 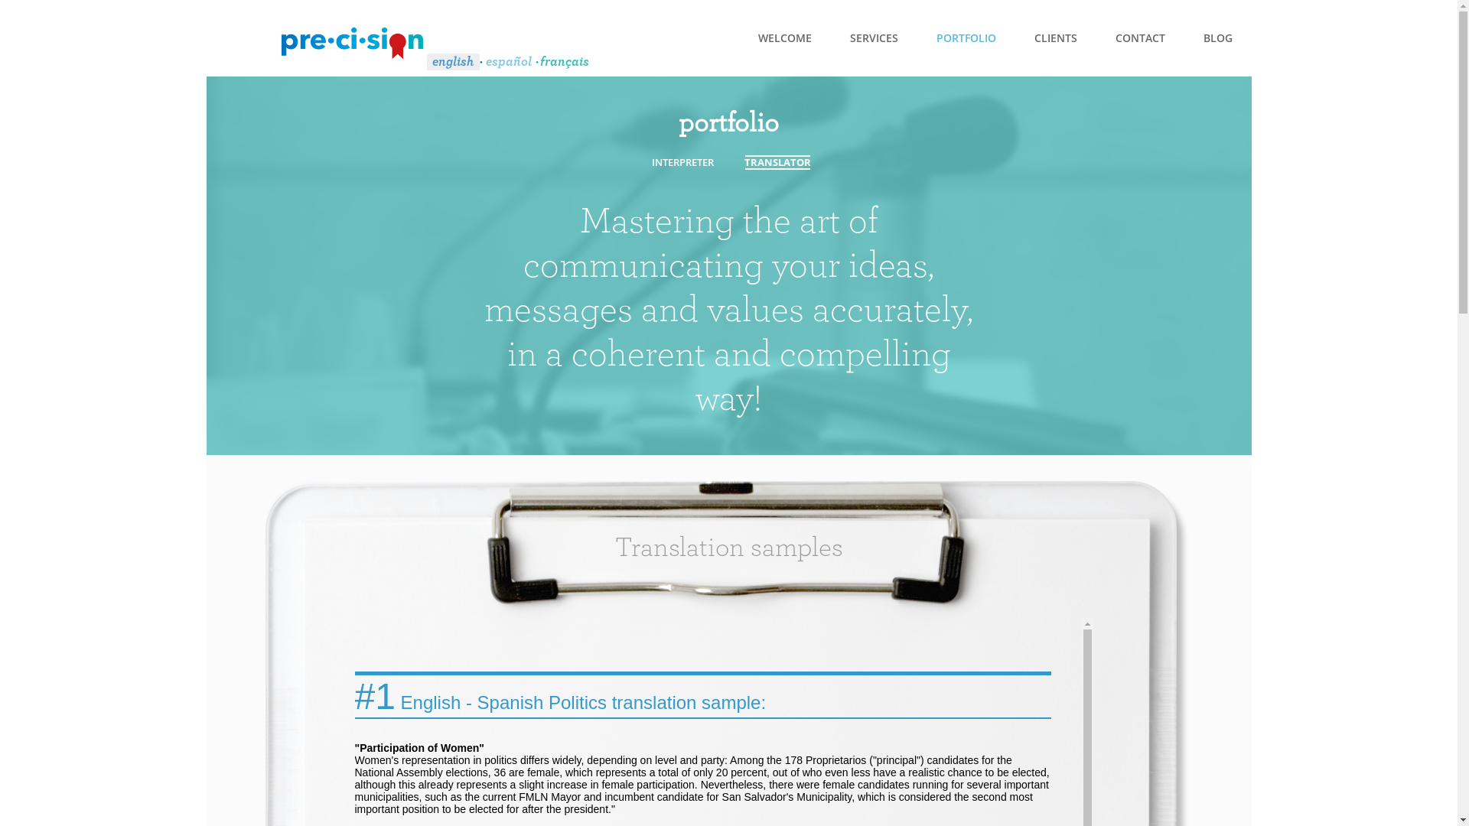 I want to click on CLIENTS, so click(x=1055, y=38).